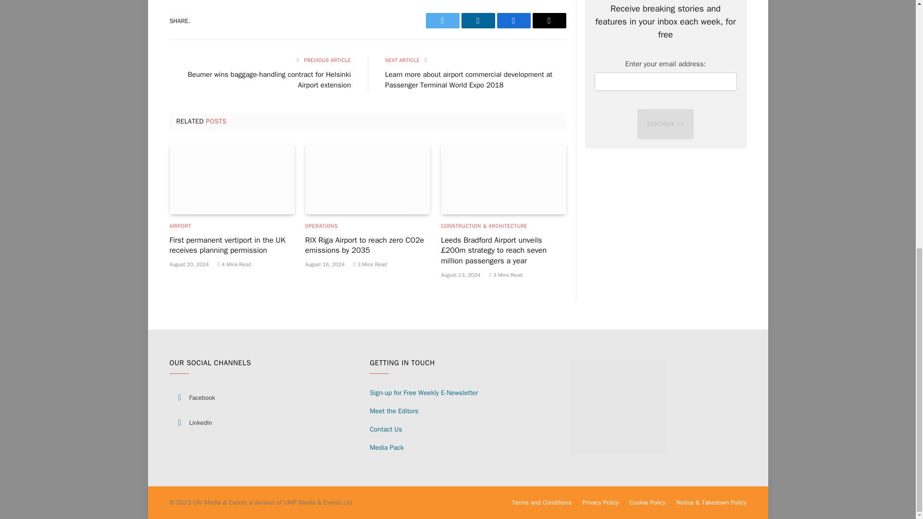  What do you see at coordinates (514, 21) in the screenshot?
I see `Share on Facebook` at bounding box center [514, 21].